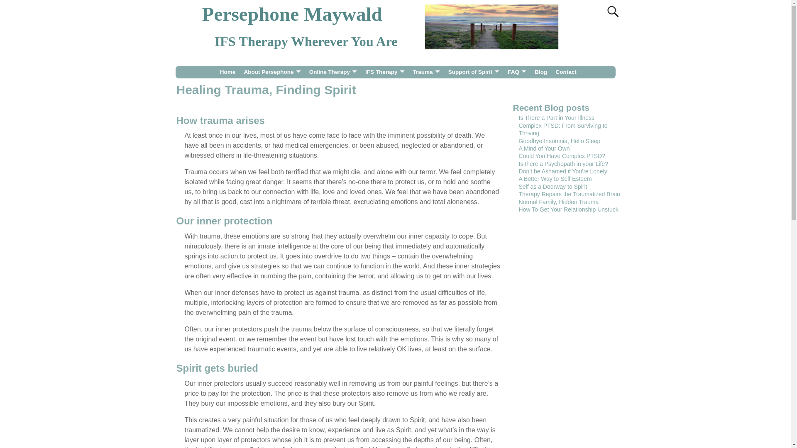 This screenshot has width=797, height=448. I want to click on Self as a Doorway to Spirit, so click(553, 186).